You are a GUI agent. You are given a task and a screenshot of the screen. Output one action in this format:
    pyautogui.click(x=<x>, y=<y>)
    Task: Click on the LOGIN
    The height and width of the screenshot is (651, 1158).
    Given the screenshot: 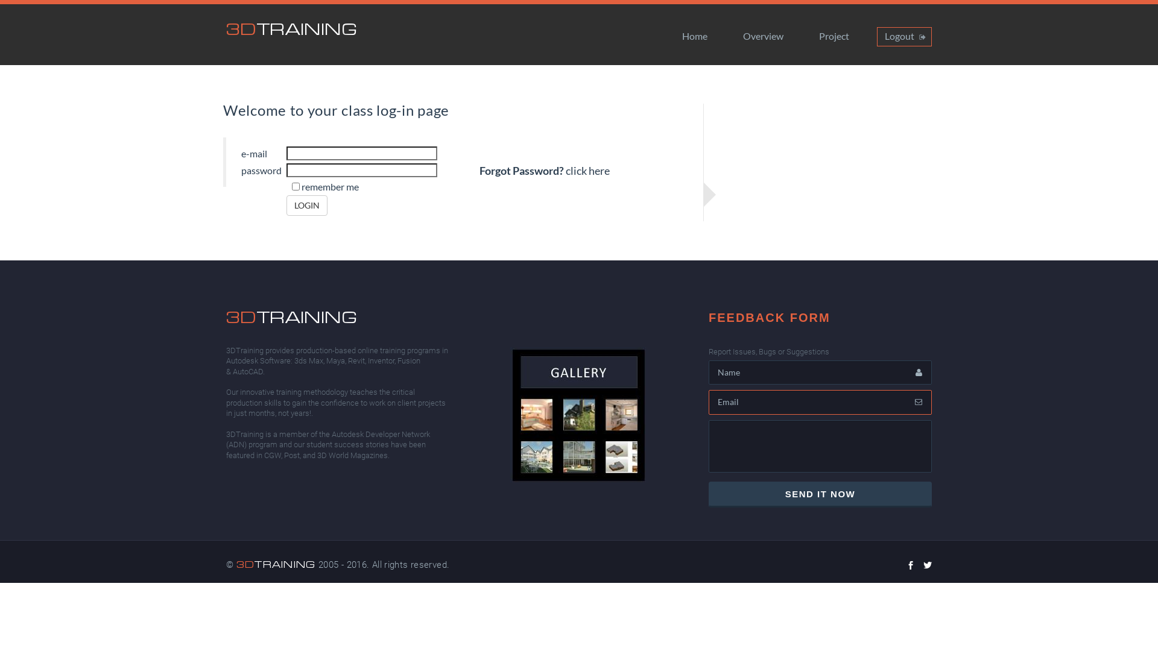 What is the action you would take?
    pyautogui.click(x=307, y=206)
    